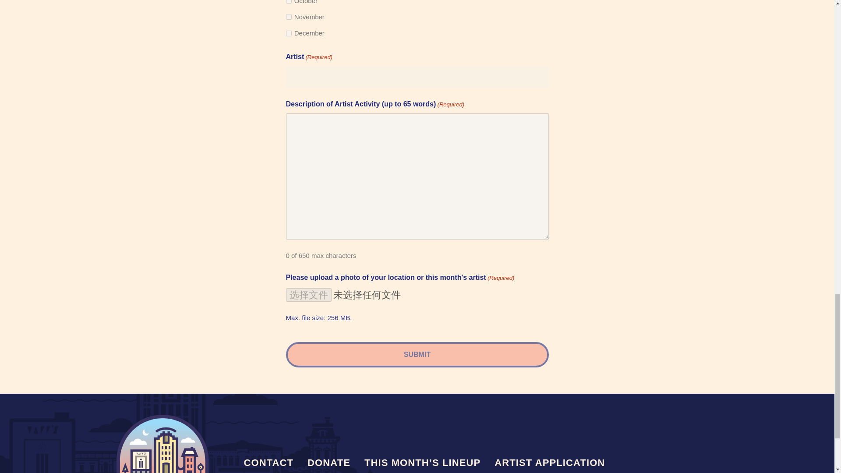 This screenshot has height=473, width=841. I want to click on October, so click(288, 2).